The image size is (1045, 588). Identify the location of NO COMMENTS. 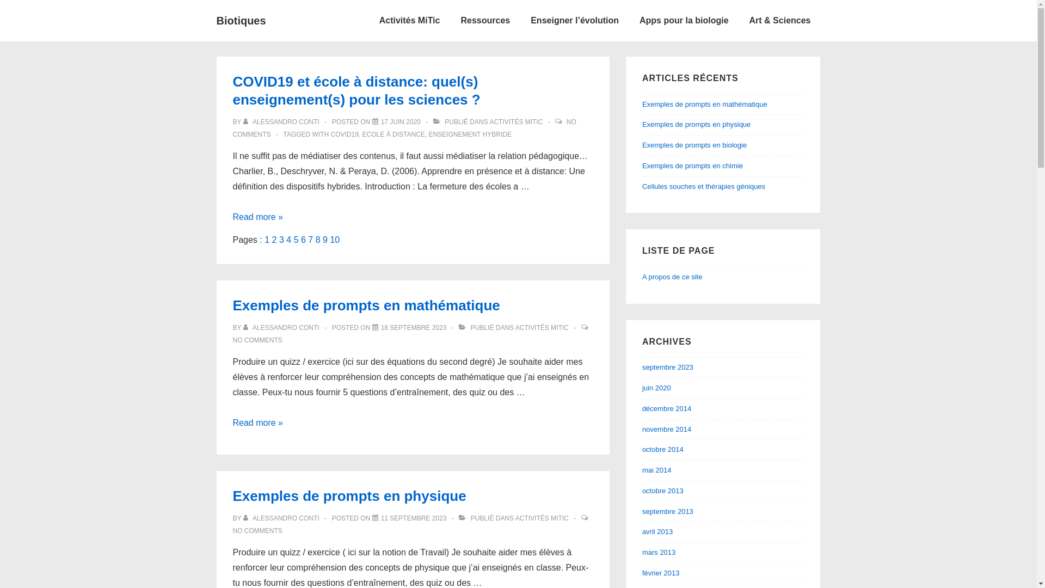
(258, 340).